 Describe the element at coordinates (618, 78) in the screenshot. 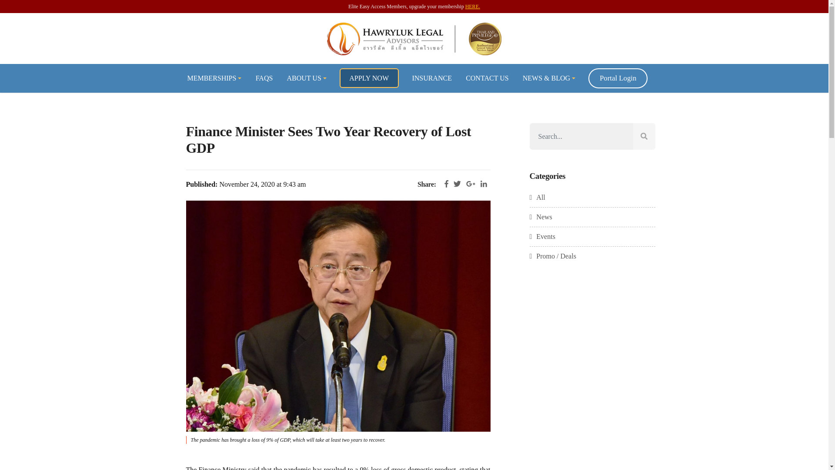

I see `Portal Login` at that location.